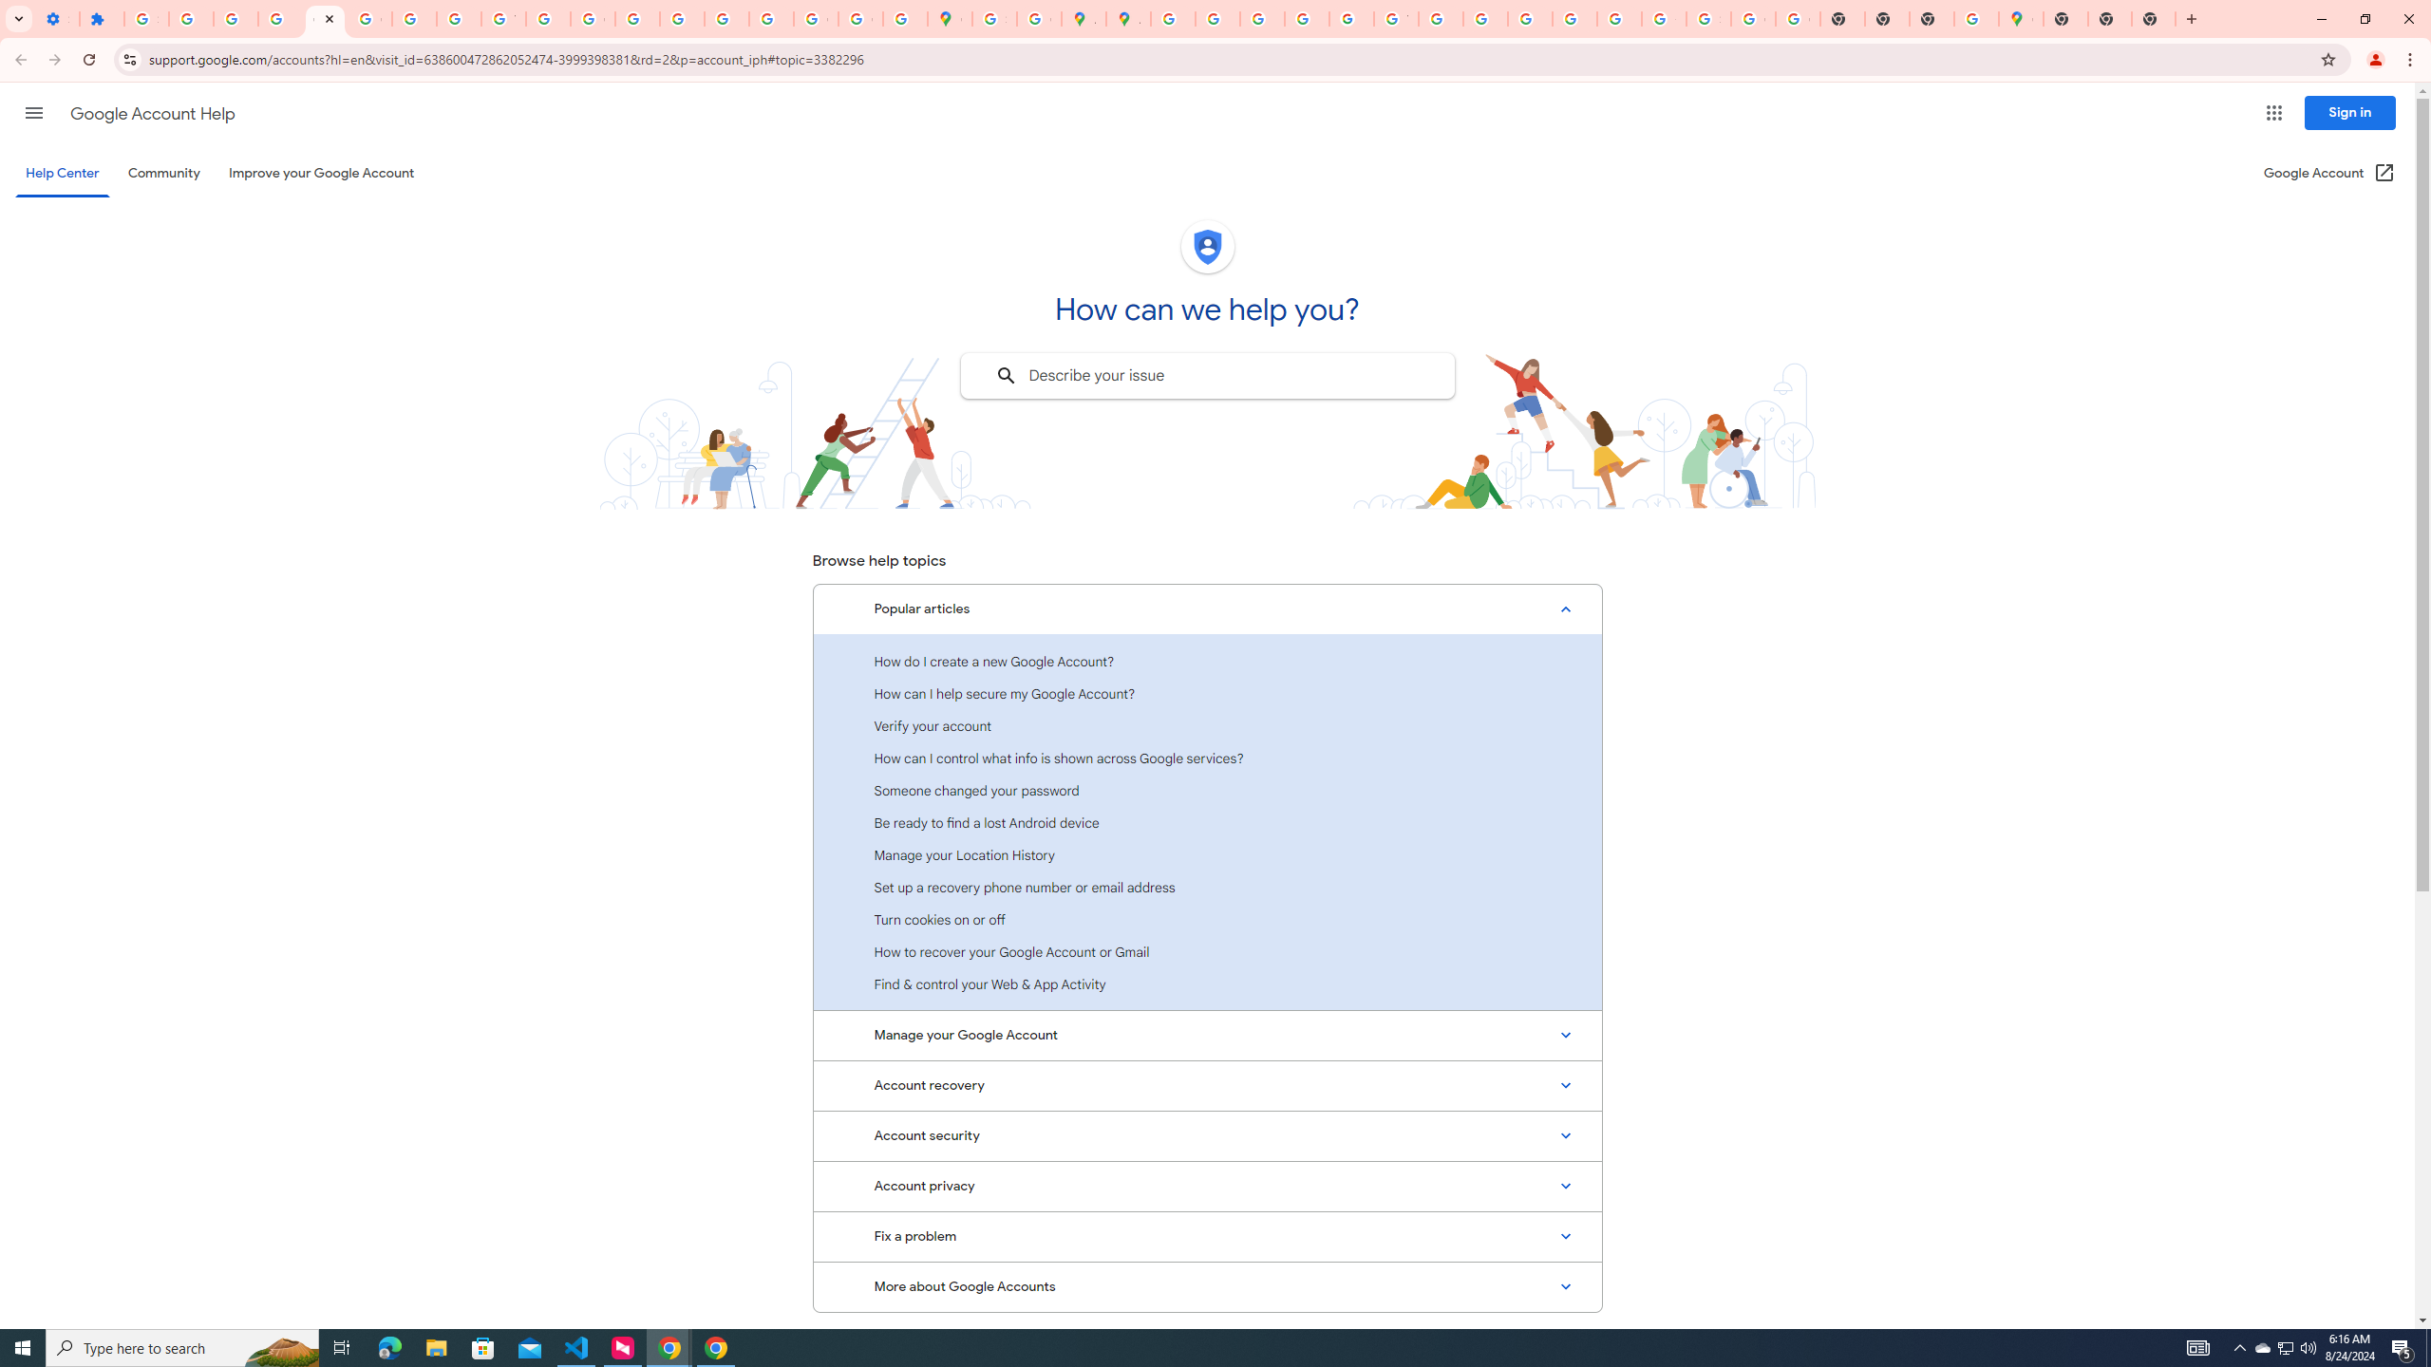 The width and height of the screenshot is (2431, 1367). I want to click on Fix a problem, so click(1207, 1237).